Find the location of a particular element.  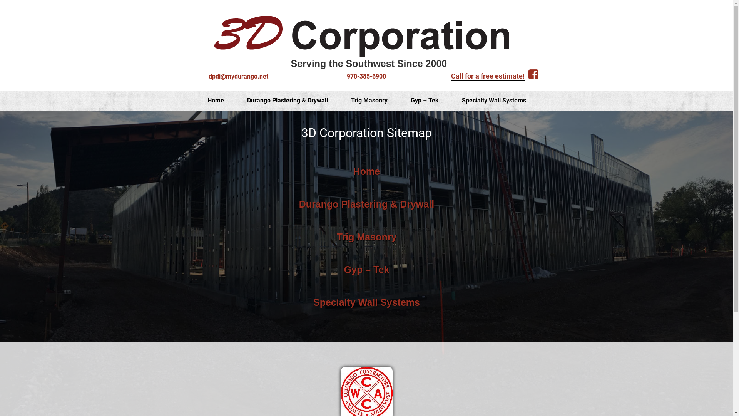

Home is located at coordinates (216, 101).